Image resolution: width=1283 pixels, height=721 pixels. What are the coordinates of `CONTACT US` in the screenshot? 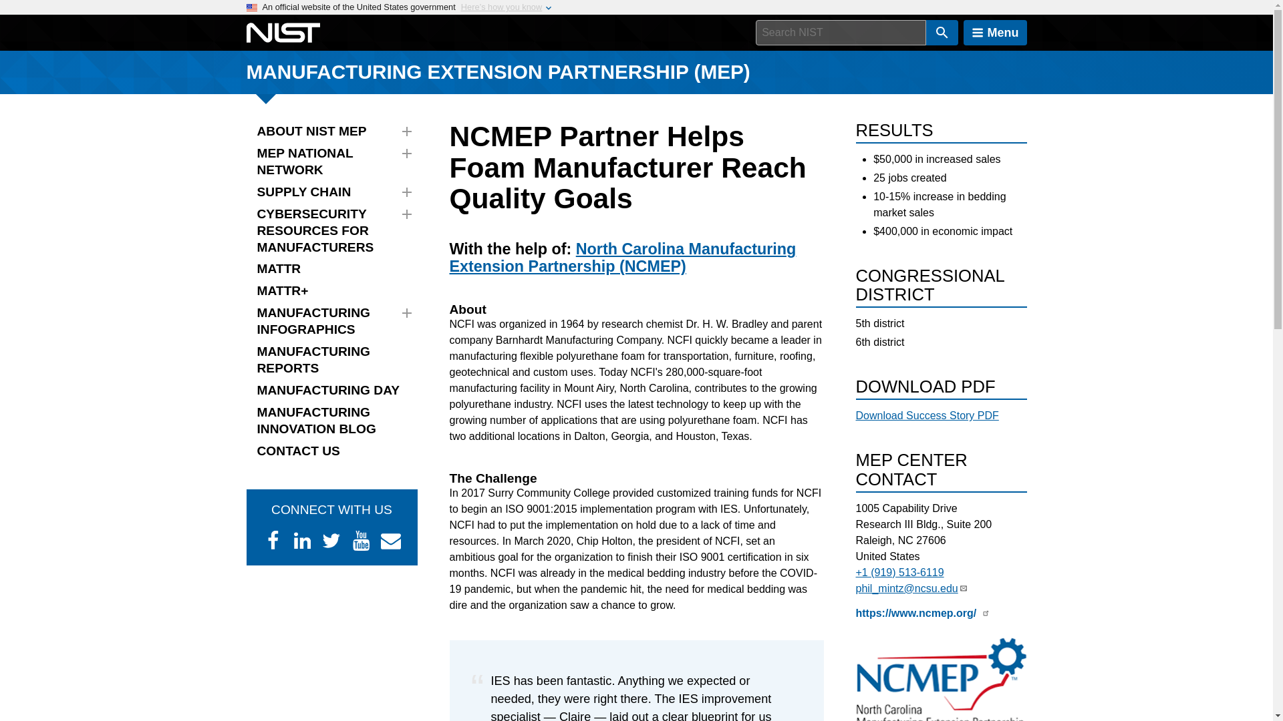 It's located at (331, 451).